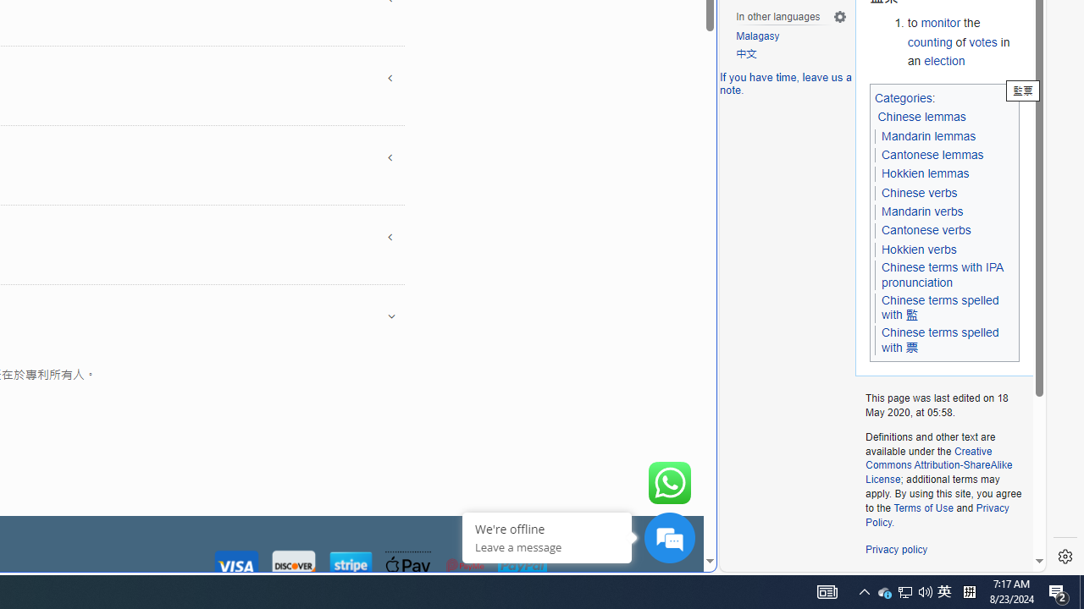  I want to click on monitor, so click(940, 23).